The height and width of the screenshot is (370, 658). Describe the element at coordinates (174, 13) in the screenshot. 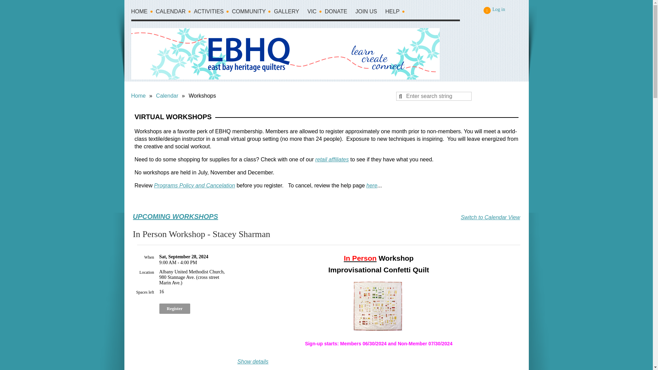

I see `CALENDAR` at that location.